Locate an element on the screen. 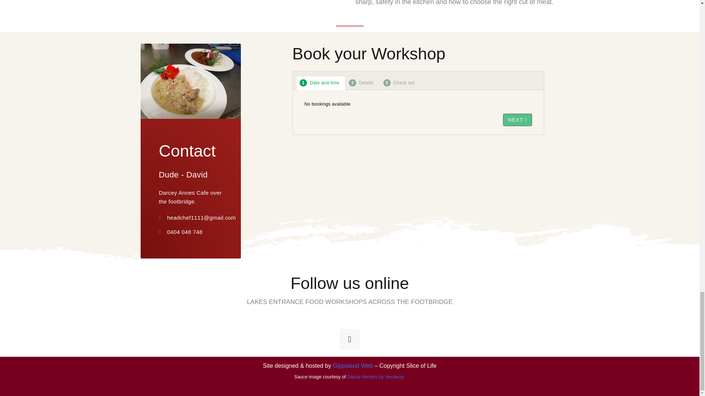 The height and width of the screenshot is (396, 705). Check out is located at coordinates (400, 83).